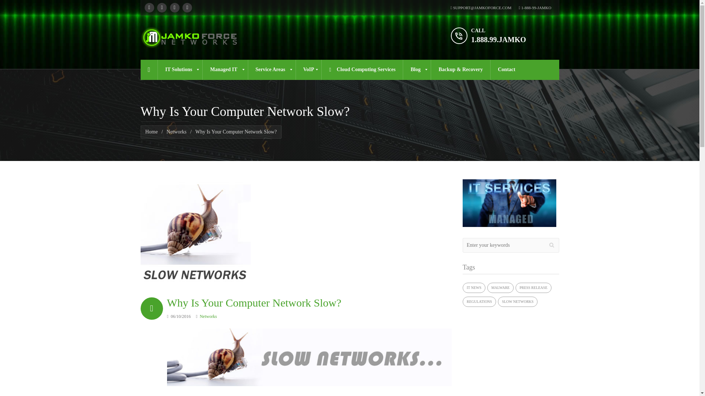 The height and width of the screenshot is (396, 705). Describe the element at coordinates (272, 70) in the screenshot. I see `Service Areas` at that location.